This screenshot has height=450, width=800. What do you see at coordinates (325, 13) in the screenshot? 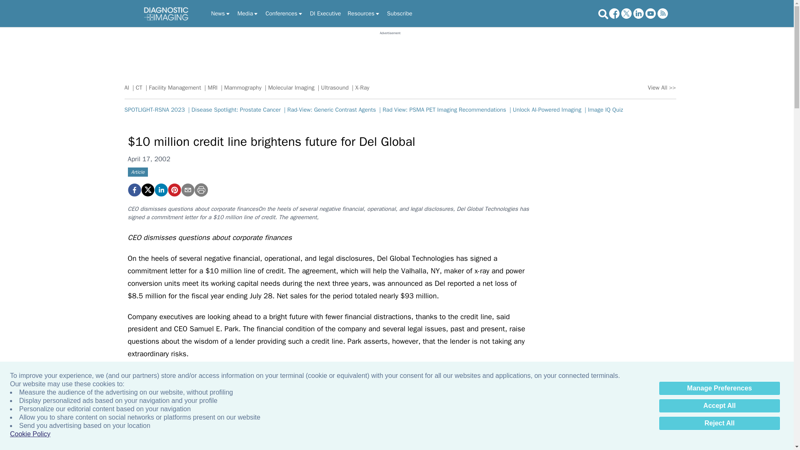
I see `DI Executive` at bounding box center [325, 13].